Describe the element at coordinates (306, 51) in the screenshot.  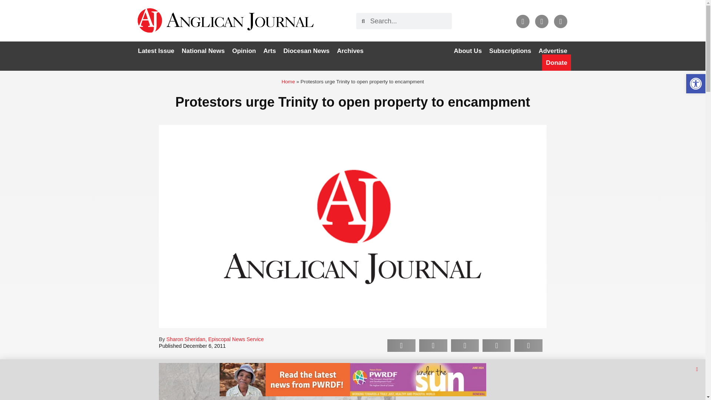
I see `Diocesan News` at that location.